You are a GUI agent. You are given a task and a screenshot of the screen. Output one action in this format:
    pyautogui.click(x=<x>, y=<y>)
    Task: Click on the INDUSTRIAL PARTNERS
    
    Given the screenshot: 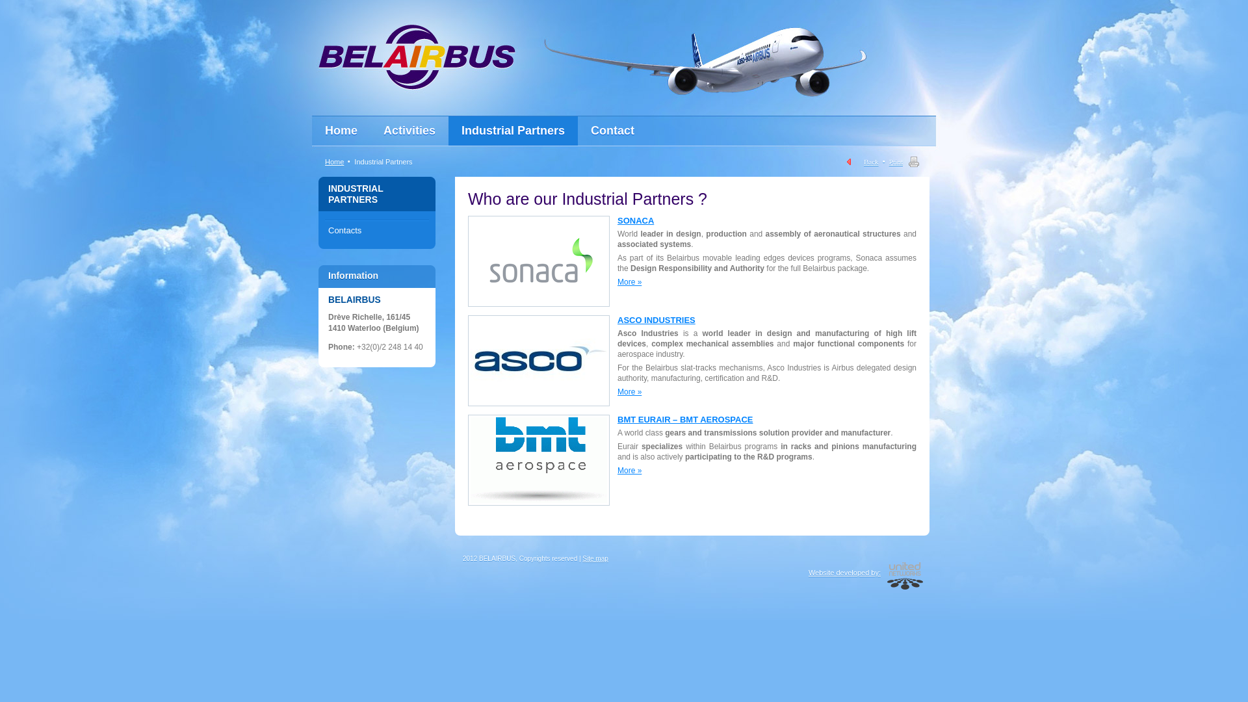 What is the action you would take?
    pyautogui.click(x=356, y=194)
    